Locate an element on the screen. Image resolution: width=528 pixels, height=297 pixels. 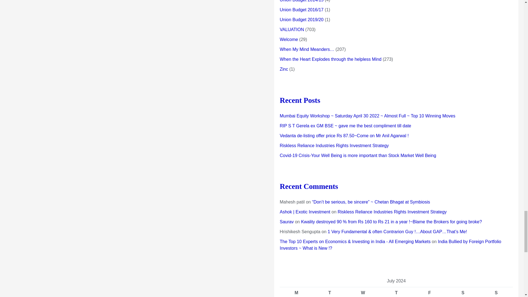
Friday is located at coordinates (430, 292).